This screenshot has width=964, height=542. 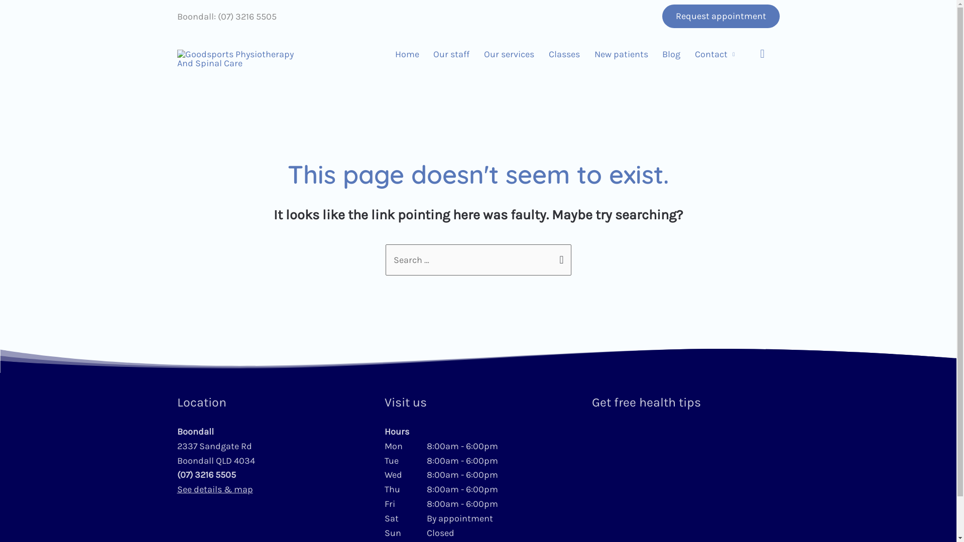 What do you see at coordinates (215, 489) in the screenshot?
I see `See details & map` at bounding box center [215, 489].